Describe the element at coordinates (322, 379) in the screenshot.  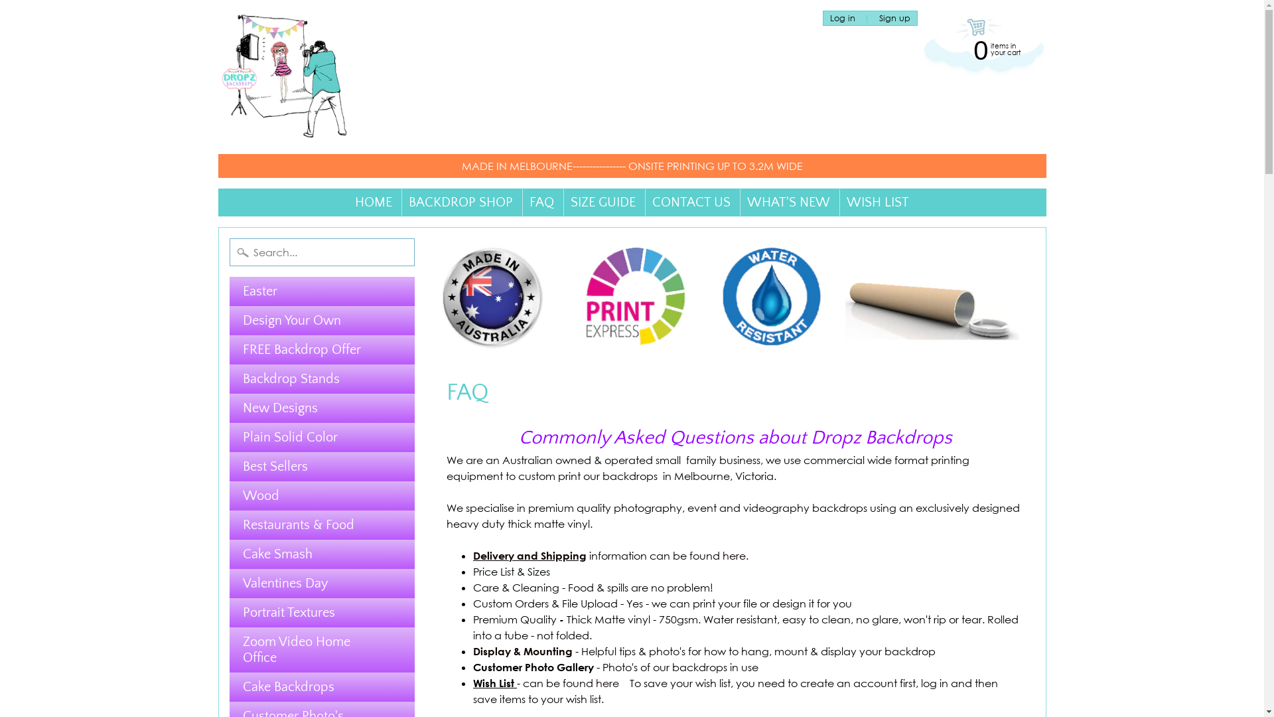
I see `Backdrop Stands` at that location.